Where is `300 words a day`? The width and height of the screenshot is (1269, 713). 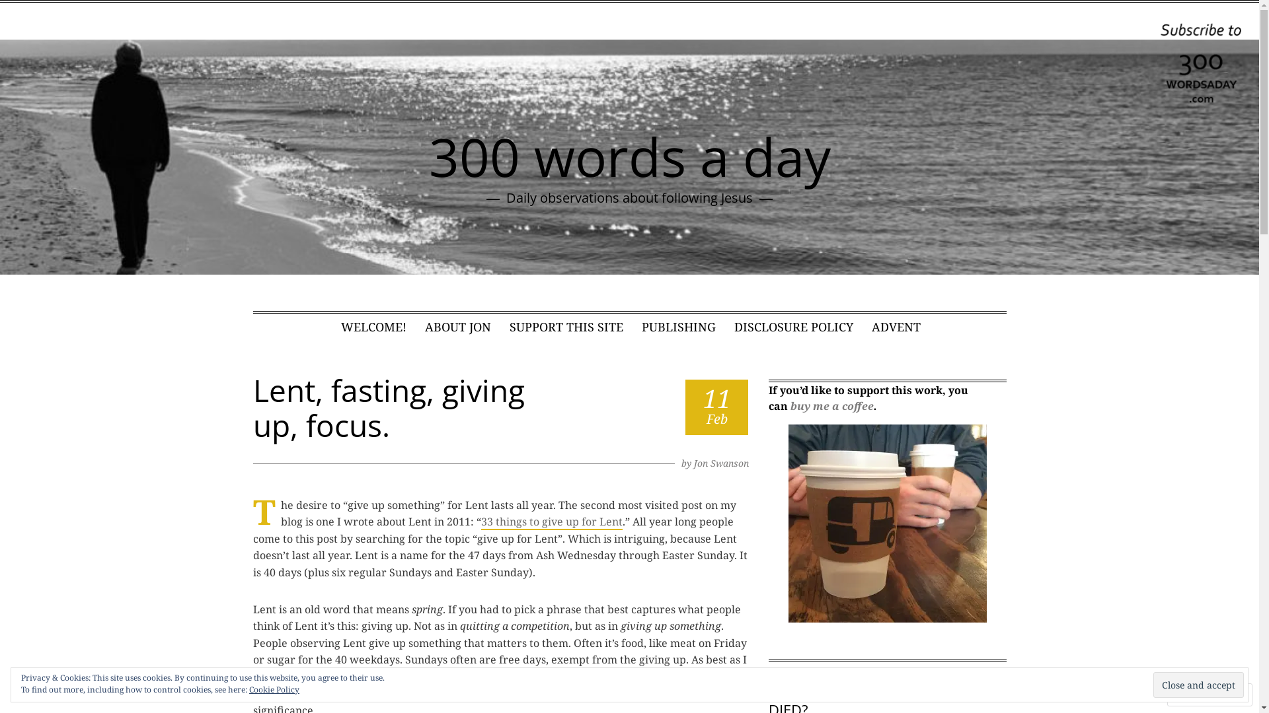 300 words a day is located at coordinates (629, 156).